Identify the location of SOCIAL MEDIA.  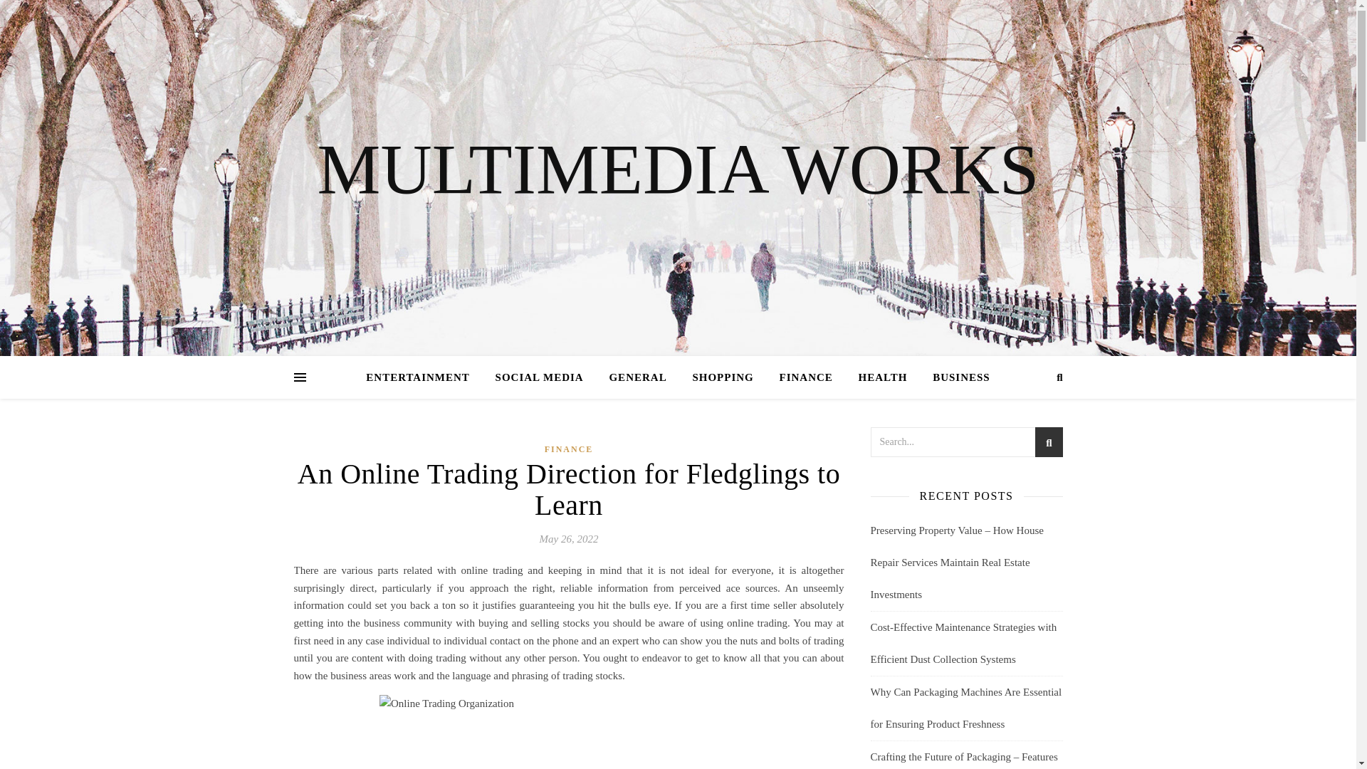
(539, 377).